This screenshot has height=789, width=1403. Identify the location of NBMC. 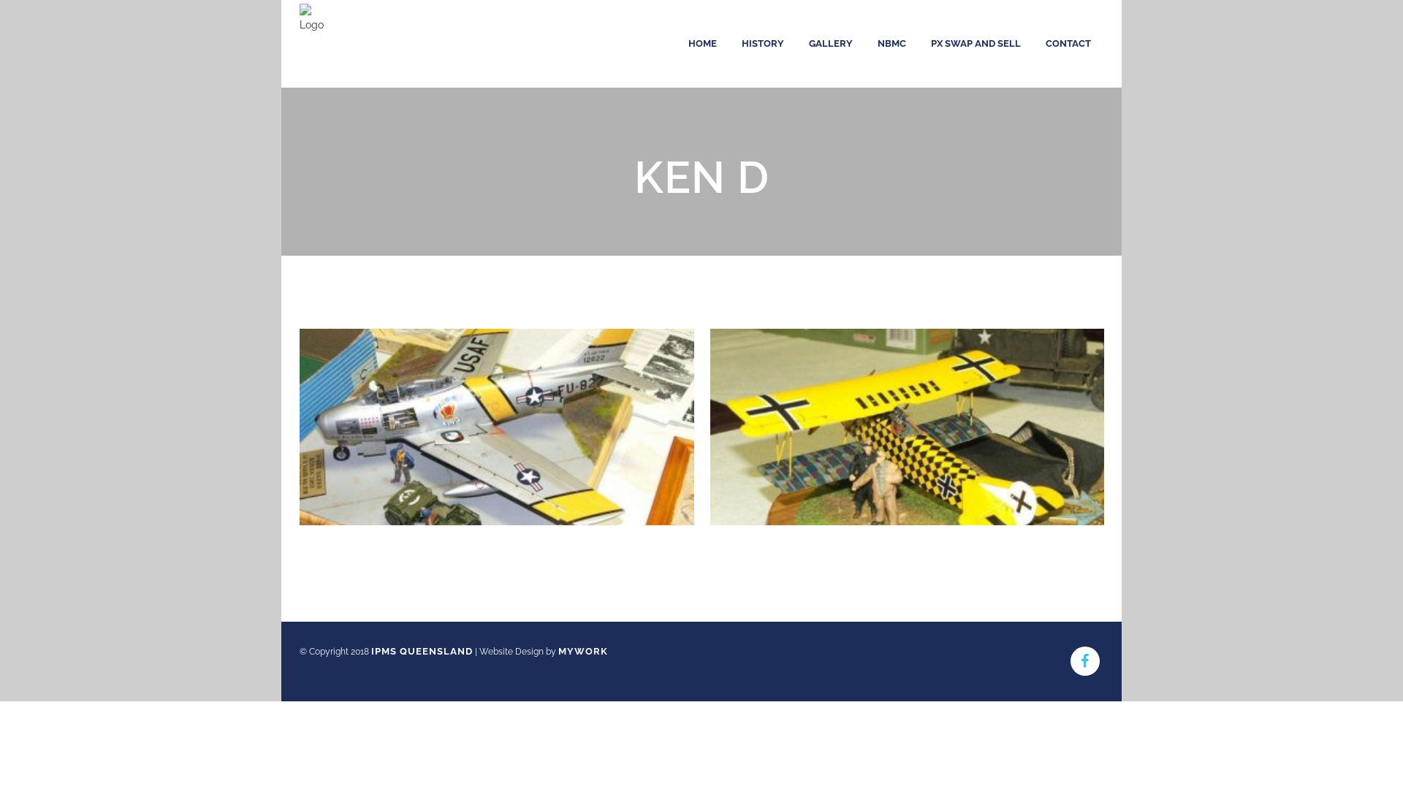
(891, 44).